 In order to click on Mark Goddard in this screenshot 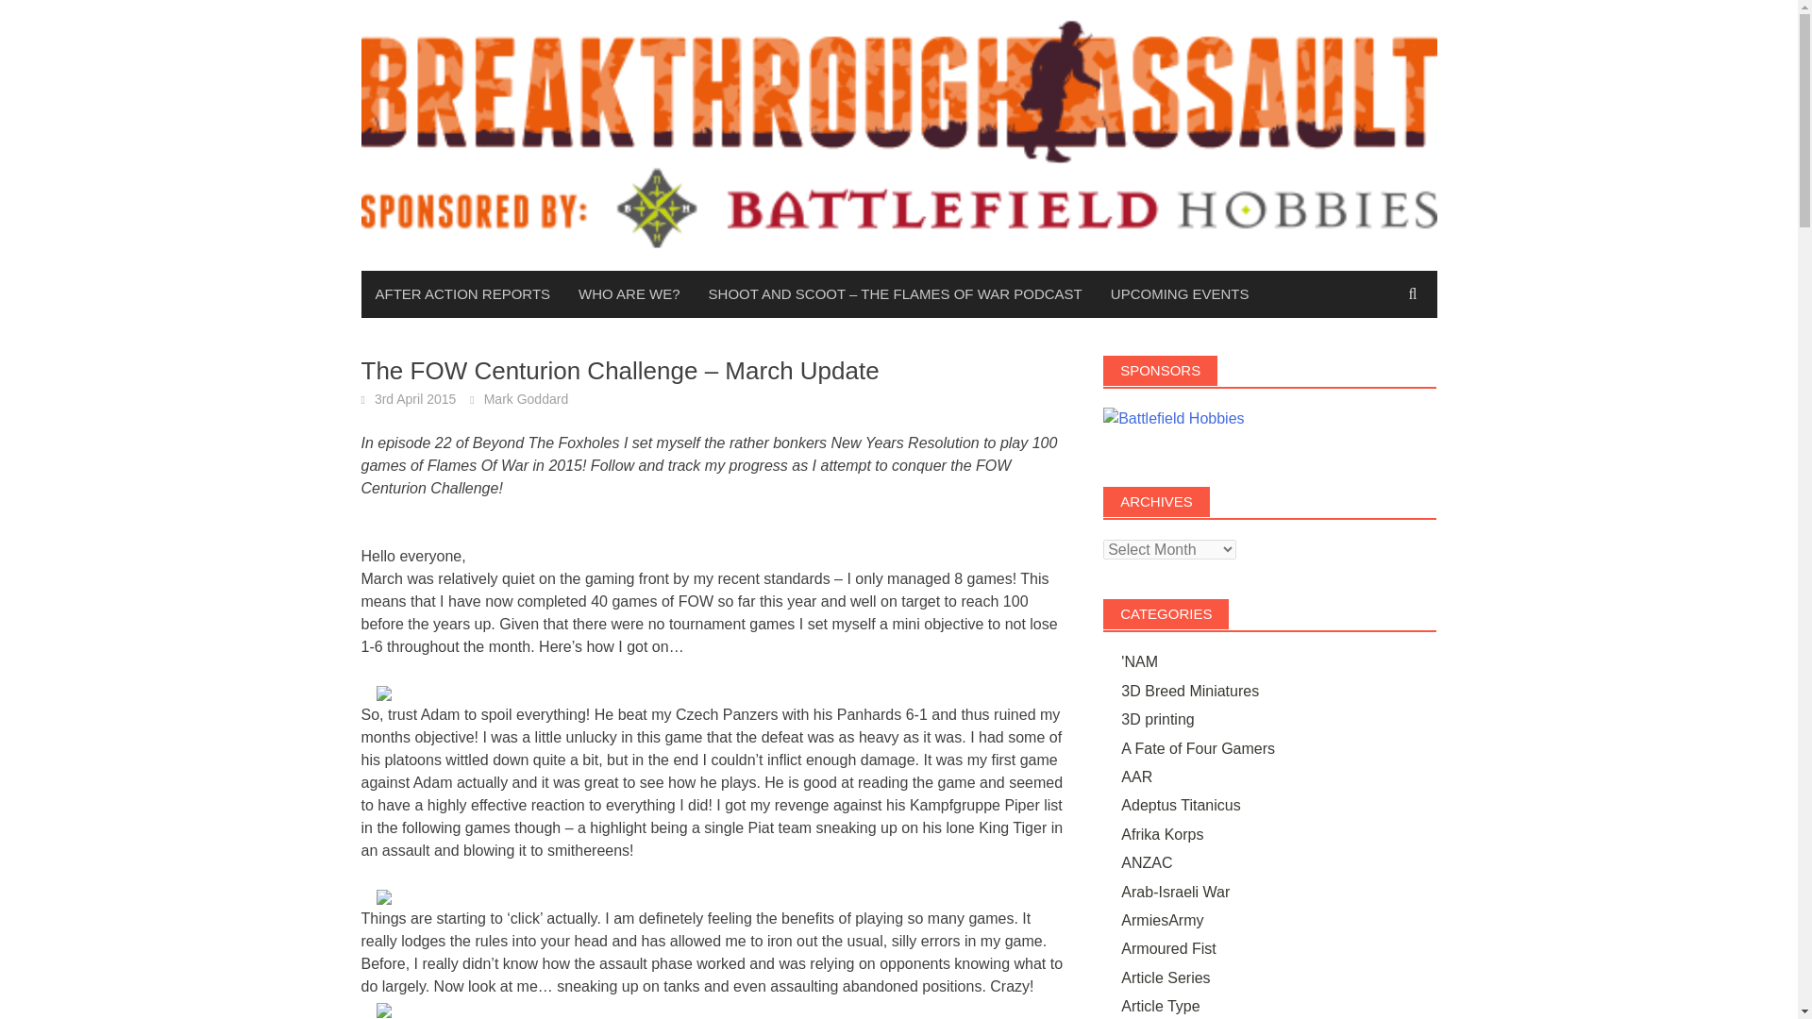, I will do `click(526, 398)`.